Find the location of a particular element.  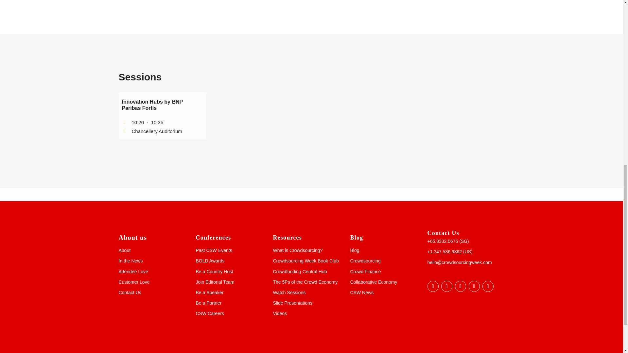

In the News is located at coordinates (130, 261).